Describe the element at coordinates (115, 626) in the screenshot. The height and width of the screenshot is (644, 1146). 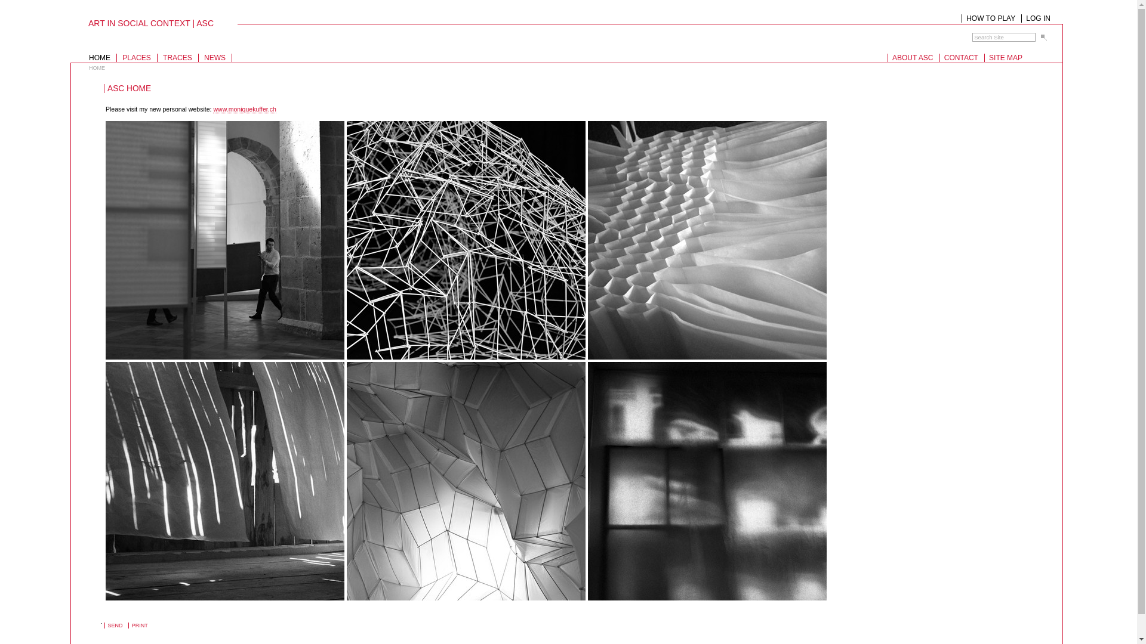
I see `SEND` at that location.